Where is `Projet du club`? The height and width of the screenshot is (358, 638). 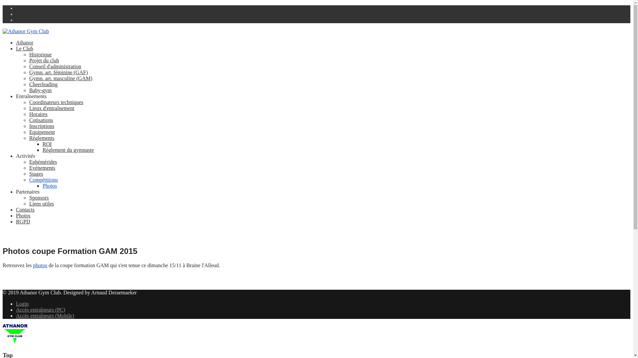 Projet du club is located at coordinates (44, 60).